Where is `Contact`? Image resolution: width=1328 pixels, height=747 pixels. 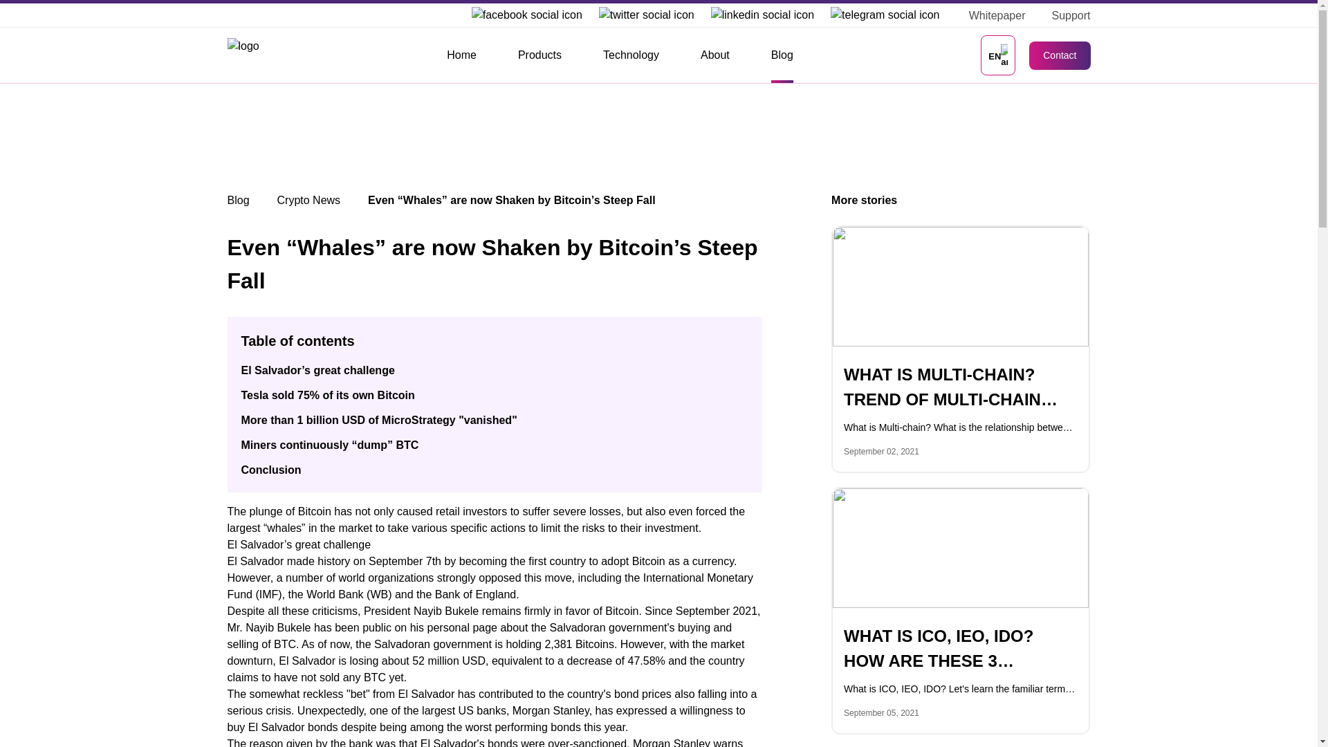
Contact is located at coordinates (1060, 55).